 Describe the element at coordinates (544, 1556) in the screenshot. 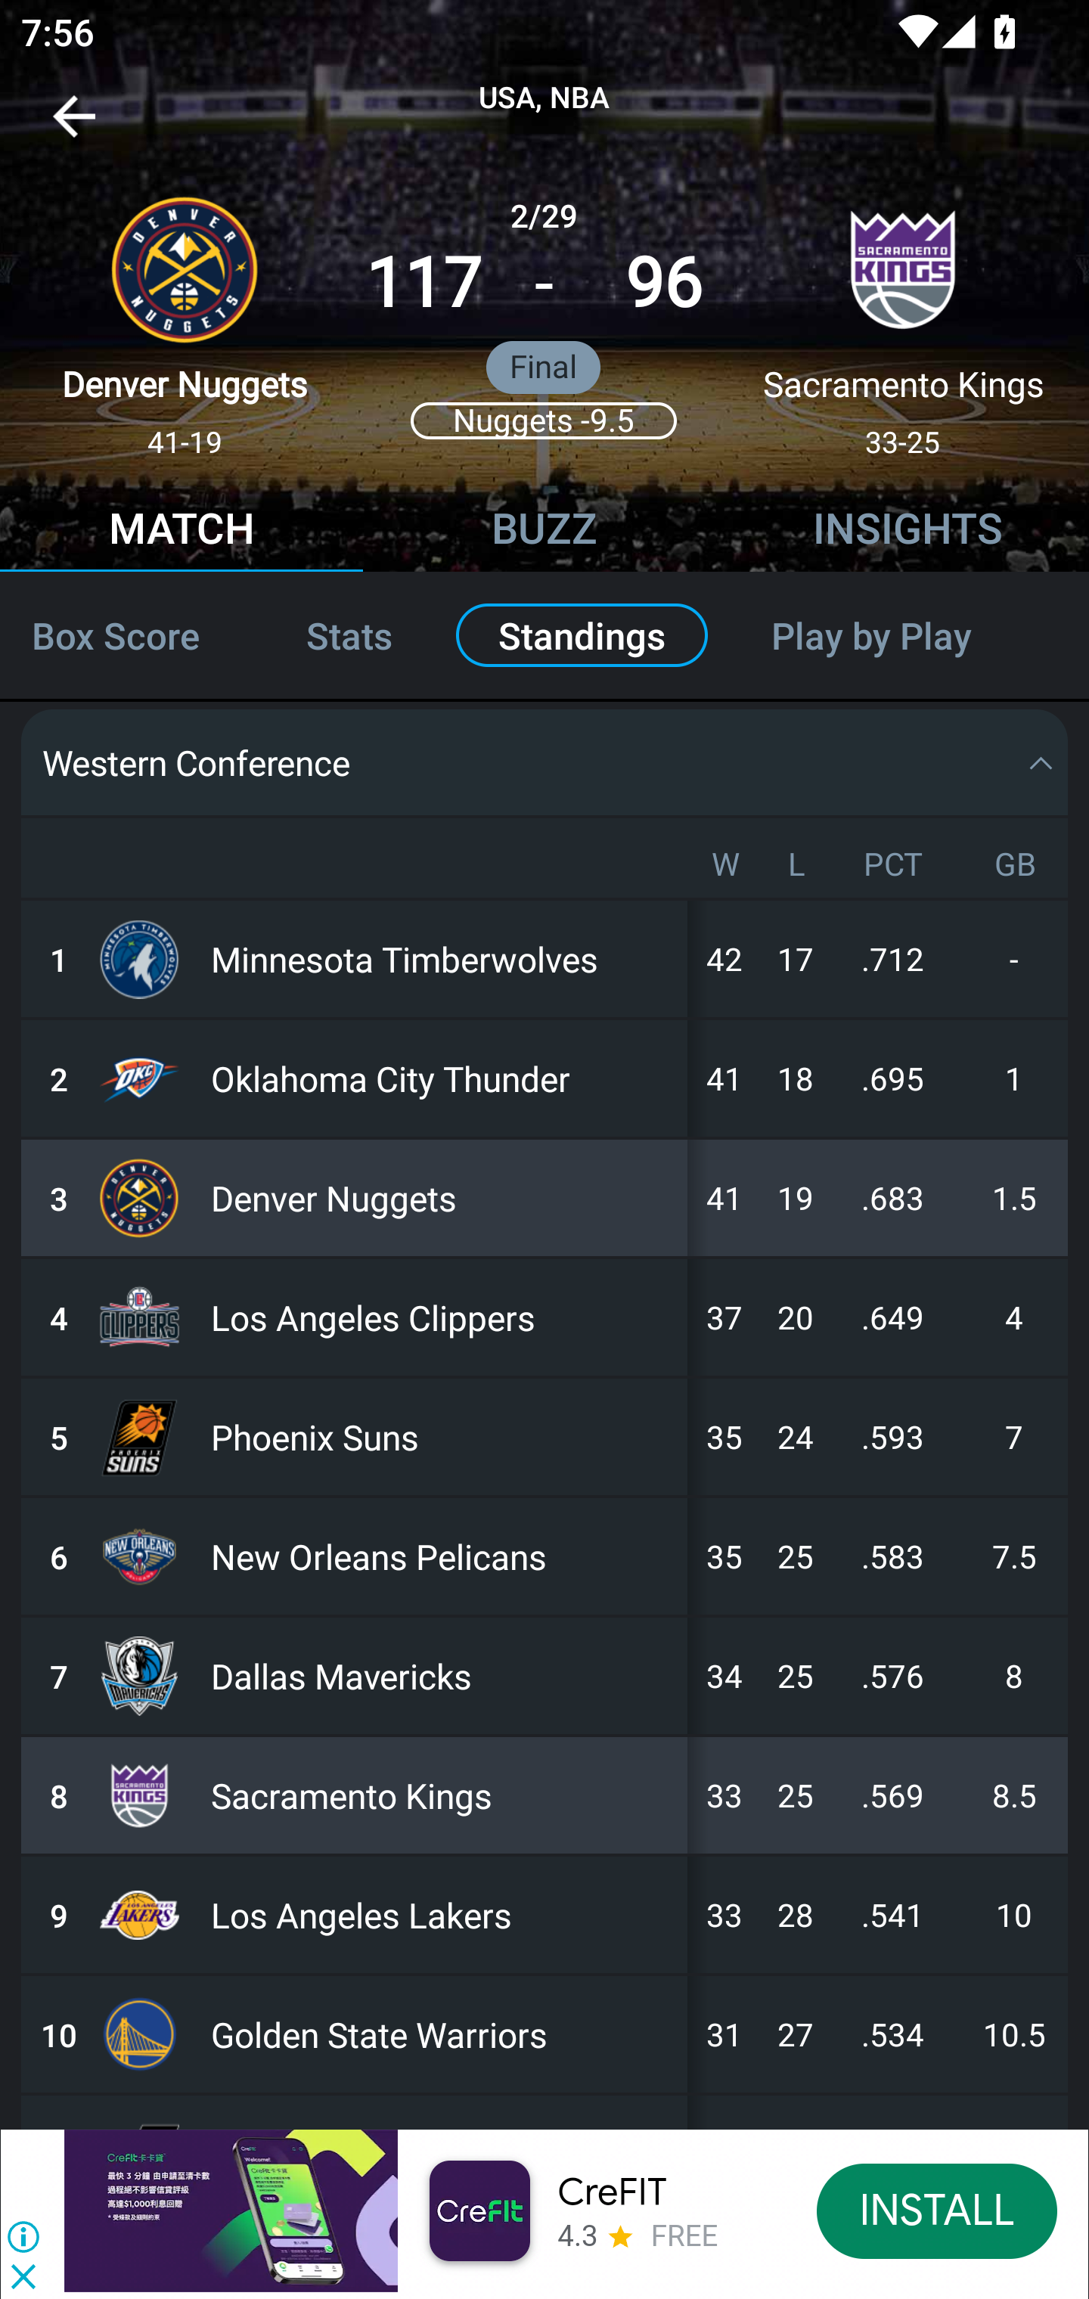

I see `6 New Orleans Pelicans 35 25 .583 7.5` at that location.